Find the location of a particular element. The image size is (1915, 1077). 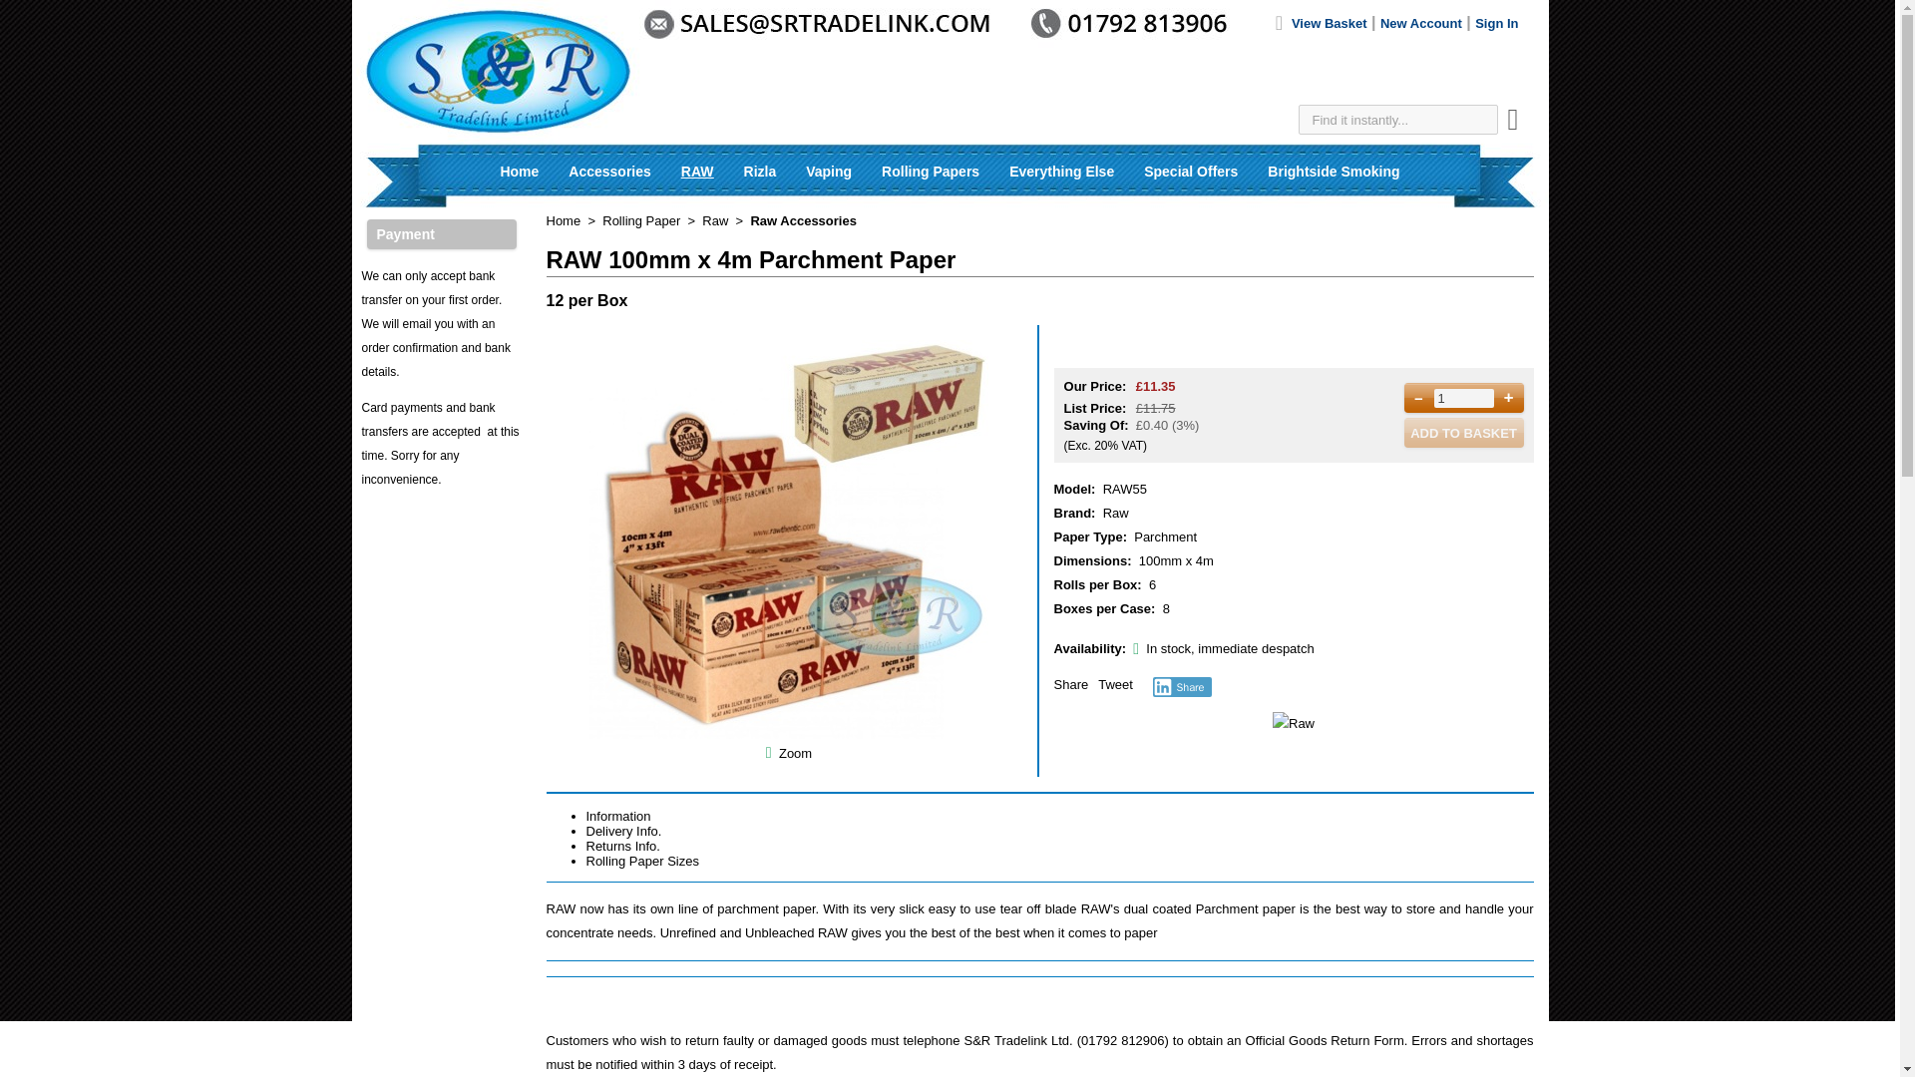

Go is located at coordinates (1513, 124).